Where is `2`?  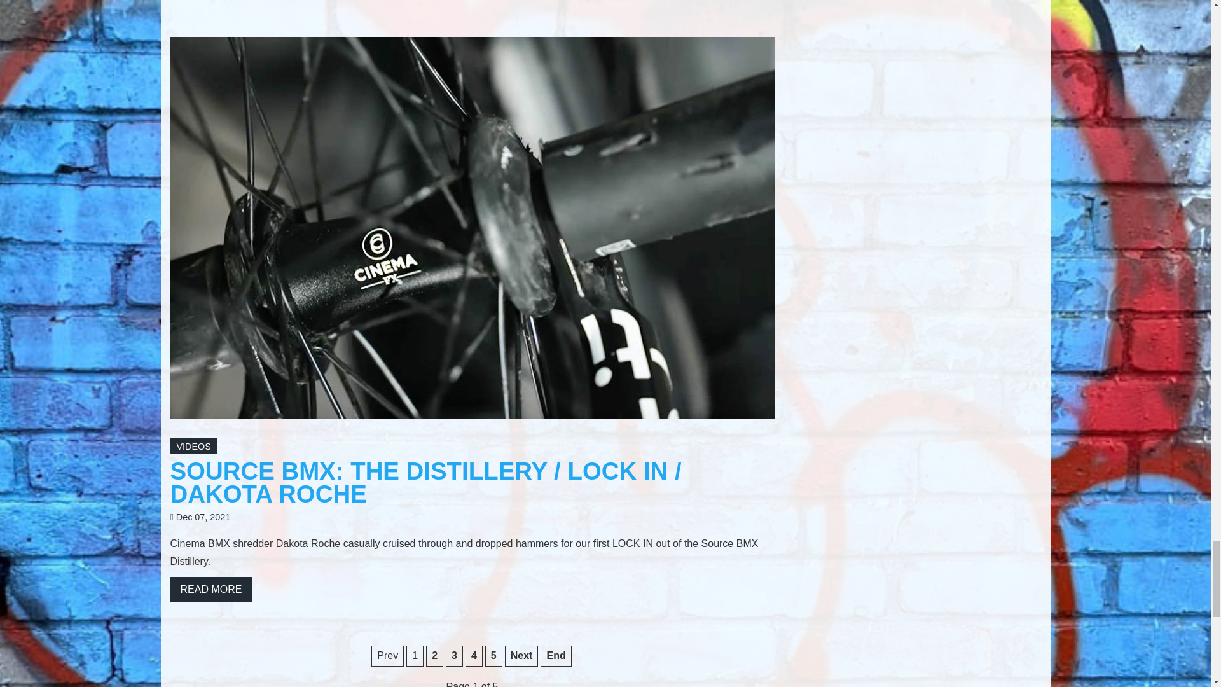 2 is located at coordinates (434, 656).